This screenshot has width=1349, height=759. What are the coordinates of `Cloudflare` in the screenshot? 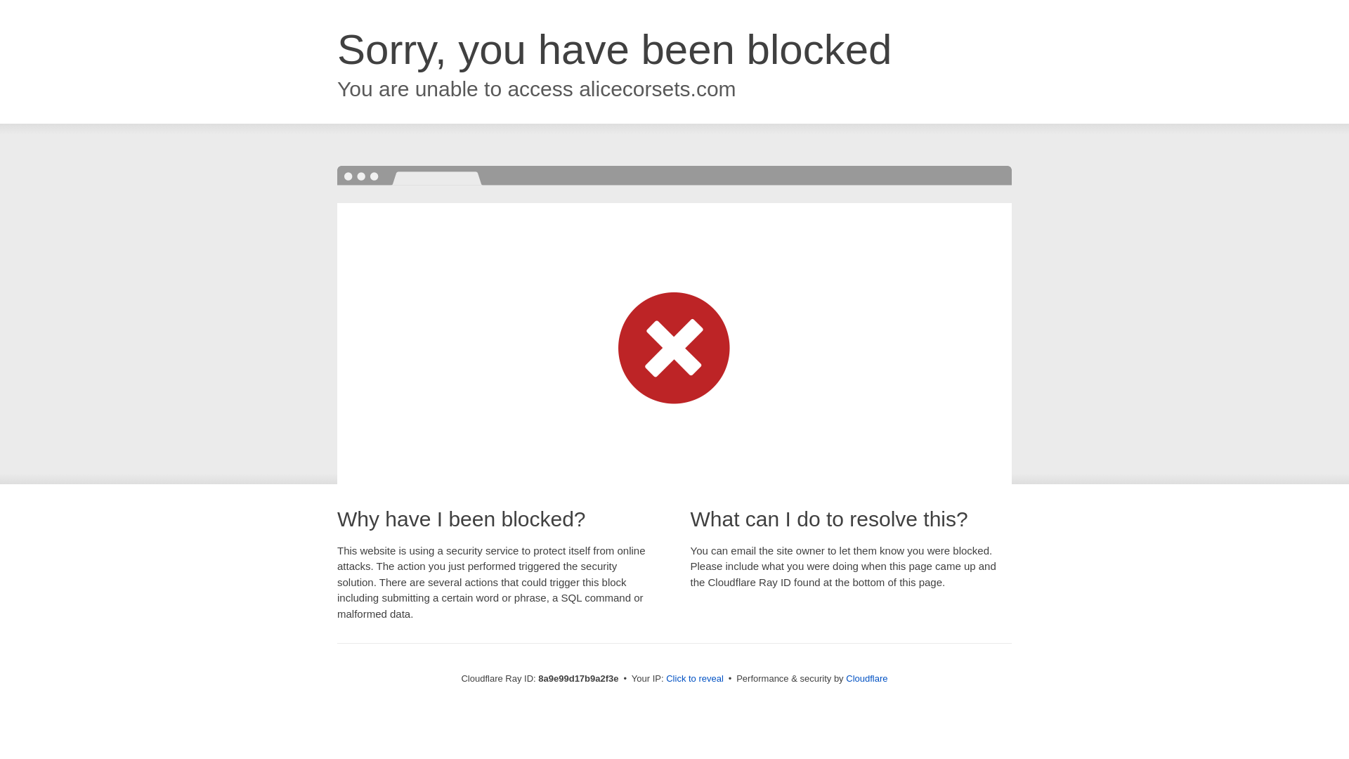 It's located at (866, 678).